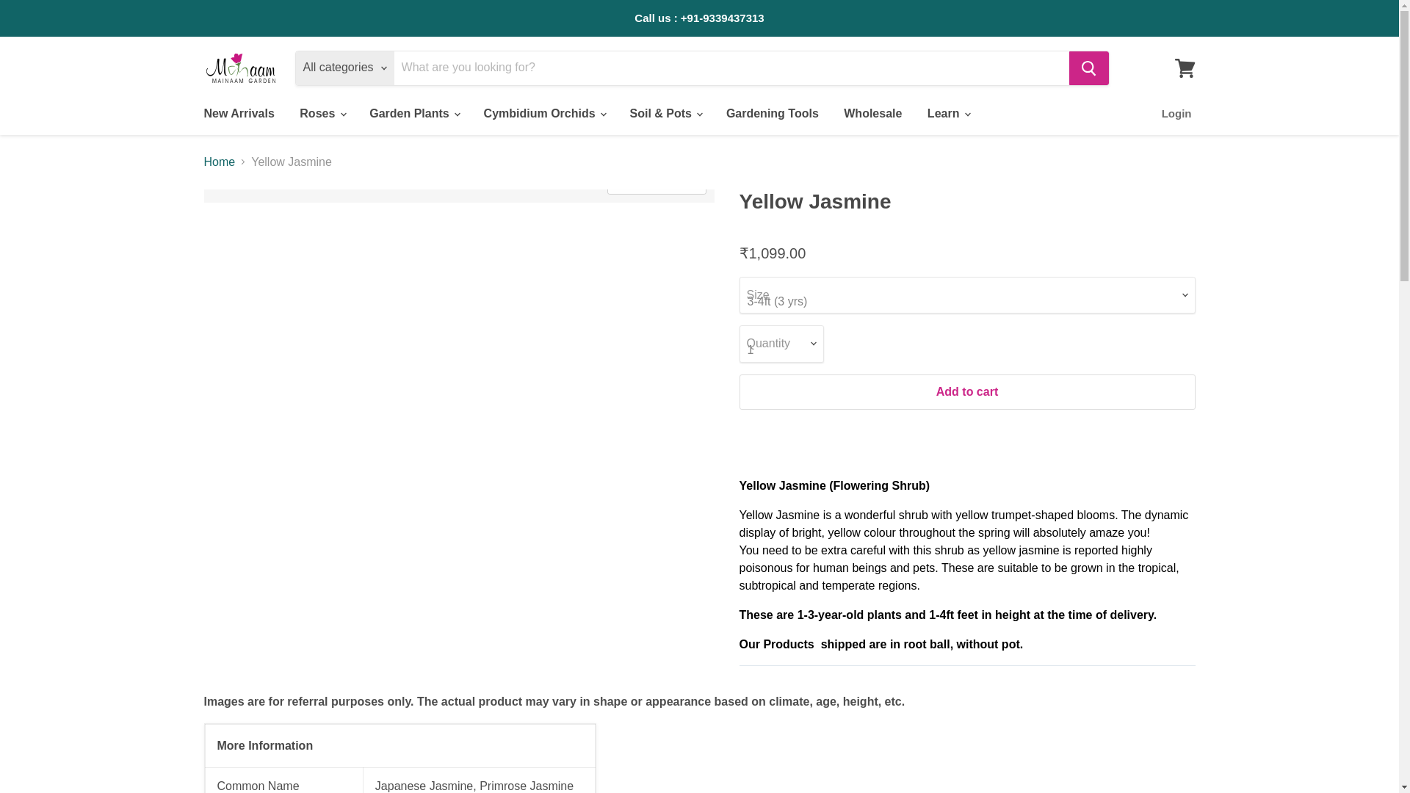  I want to click on View cart, so click(1185, 68).